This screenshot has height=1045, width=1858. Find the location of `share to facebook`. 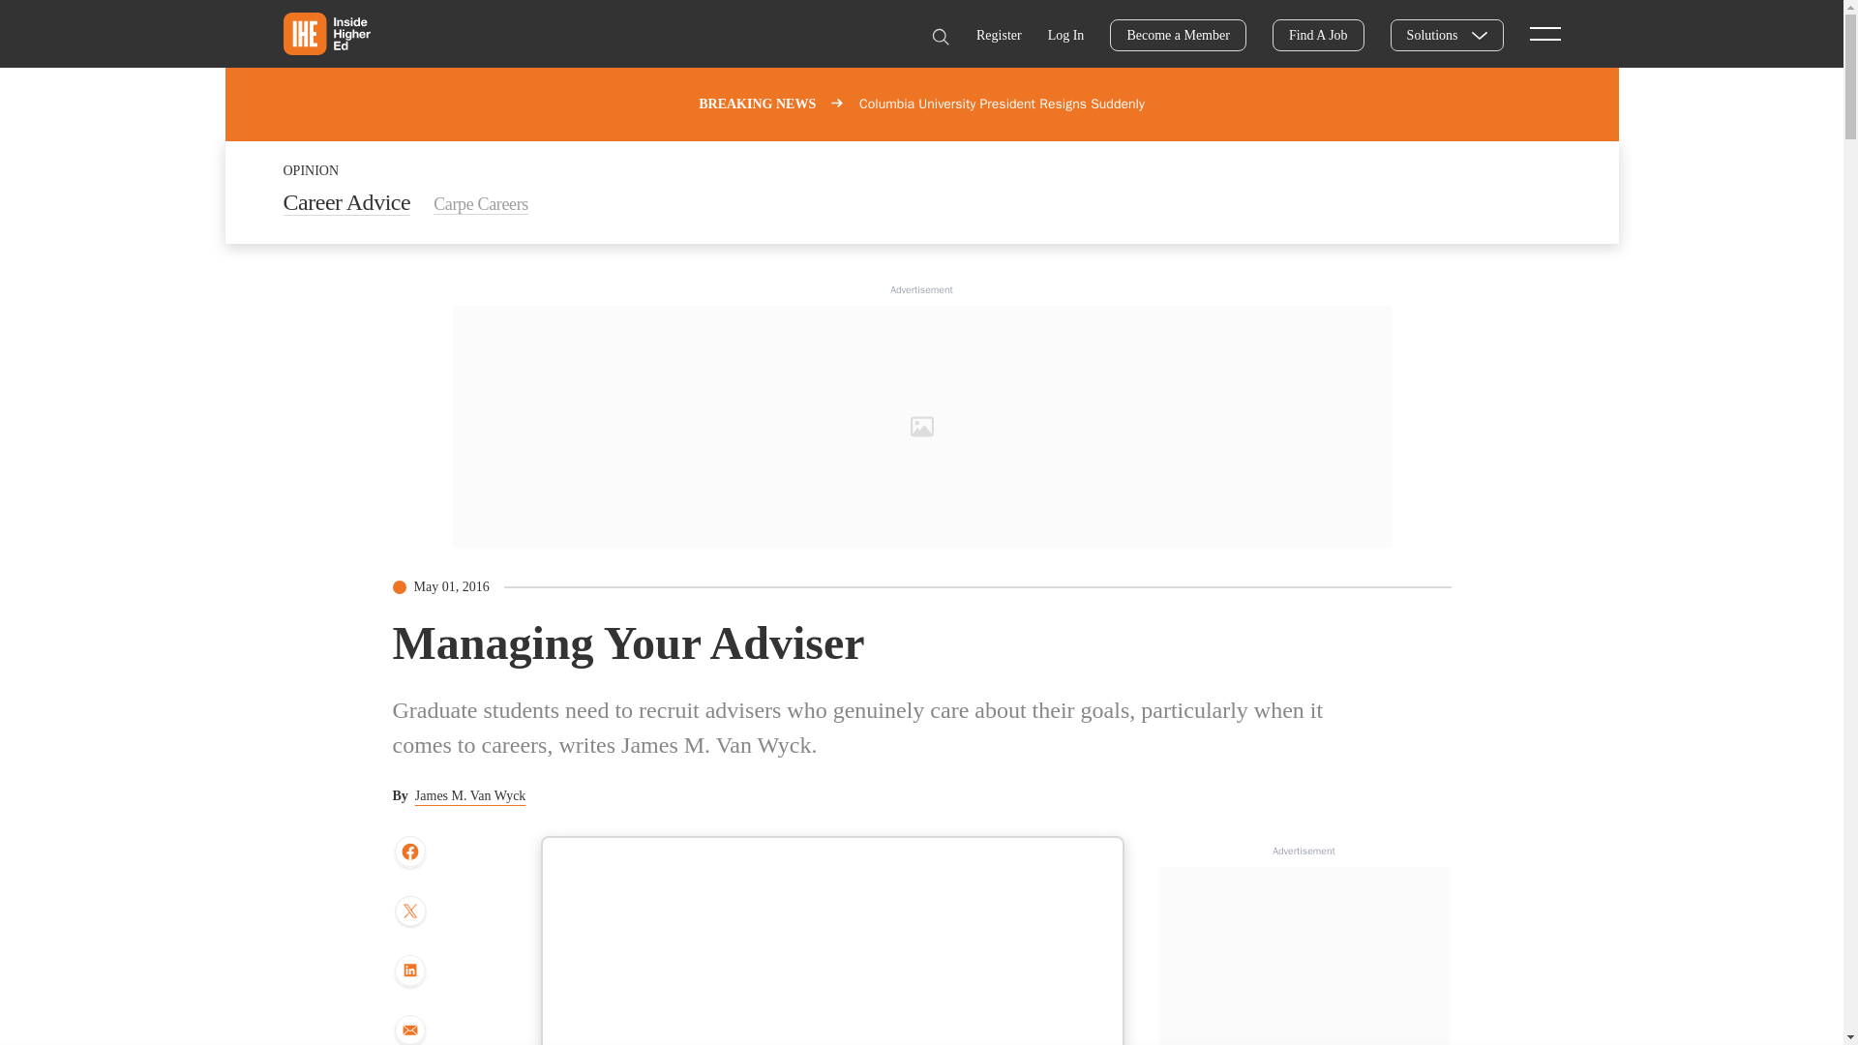

share to facebook is located at coordinates (409, 852).